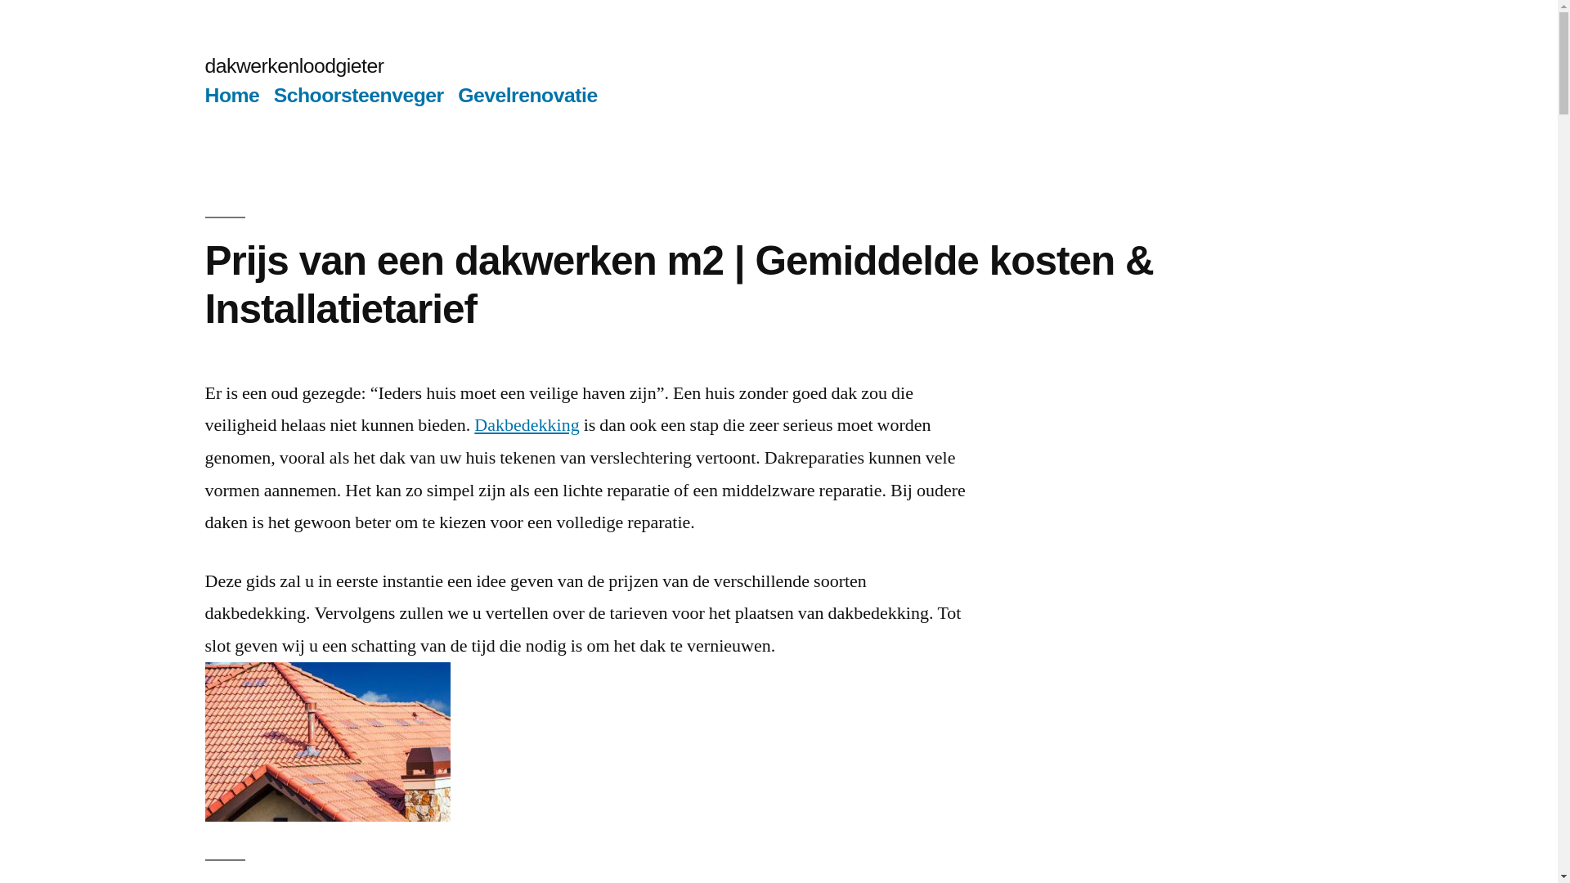 The height and width of the screenshot is (883, 1570). What do you see at coordinates (528, 95) in the screenshot?
I see `Gevelrenovatie` at bounding box center [528, 95].